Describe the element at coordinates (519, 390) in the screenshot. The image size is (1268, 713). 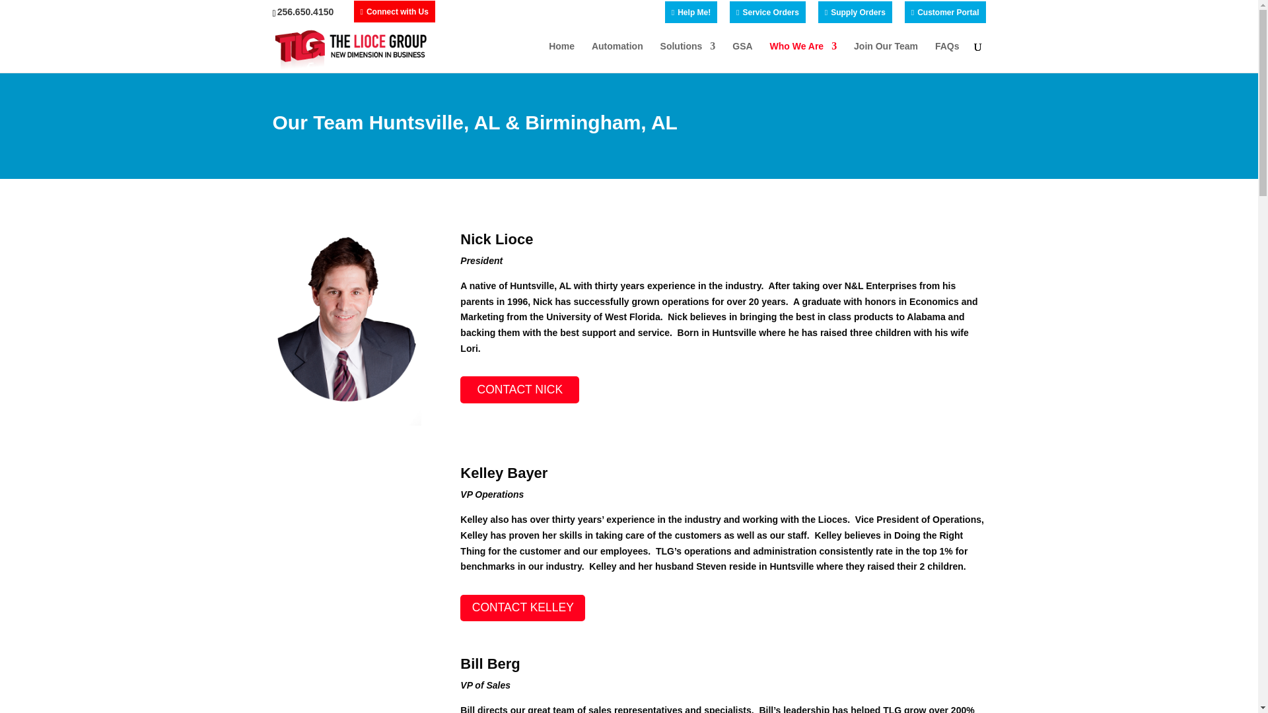
I see `CONTACT NICK` at that location.